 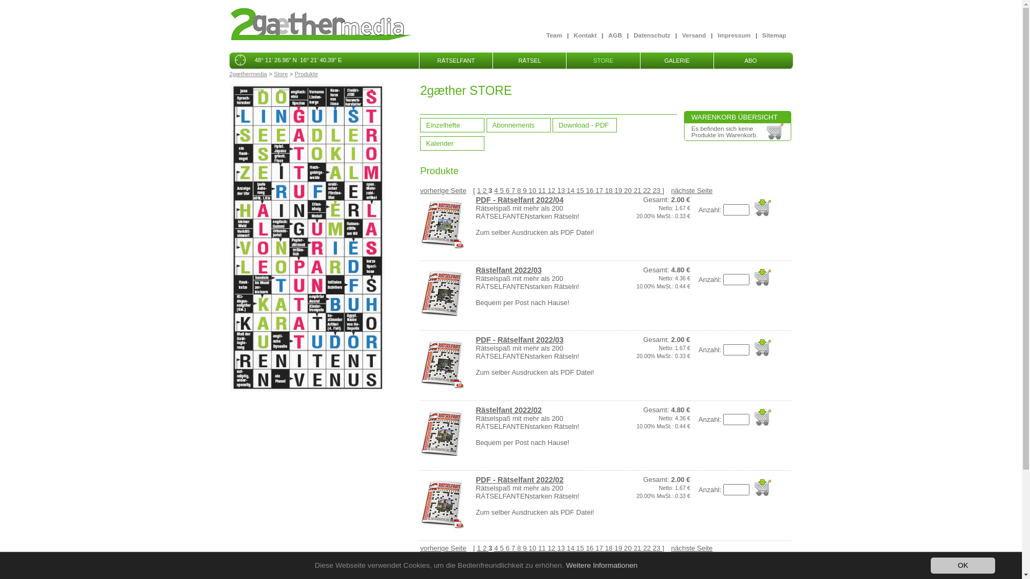 What do you see at coordinates (486, 191) in the screenshot?
I see `2` at bounding box center [486, 191].